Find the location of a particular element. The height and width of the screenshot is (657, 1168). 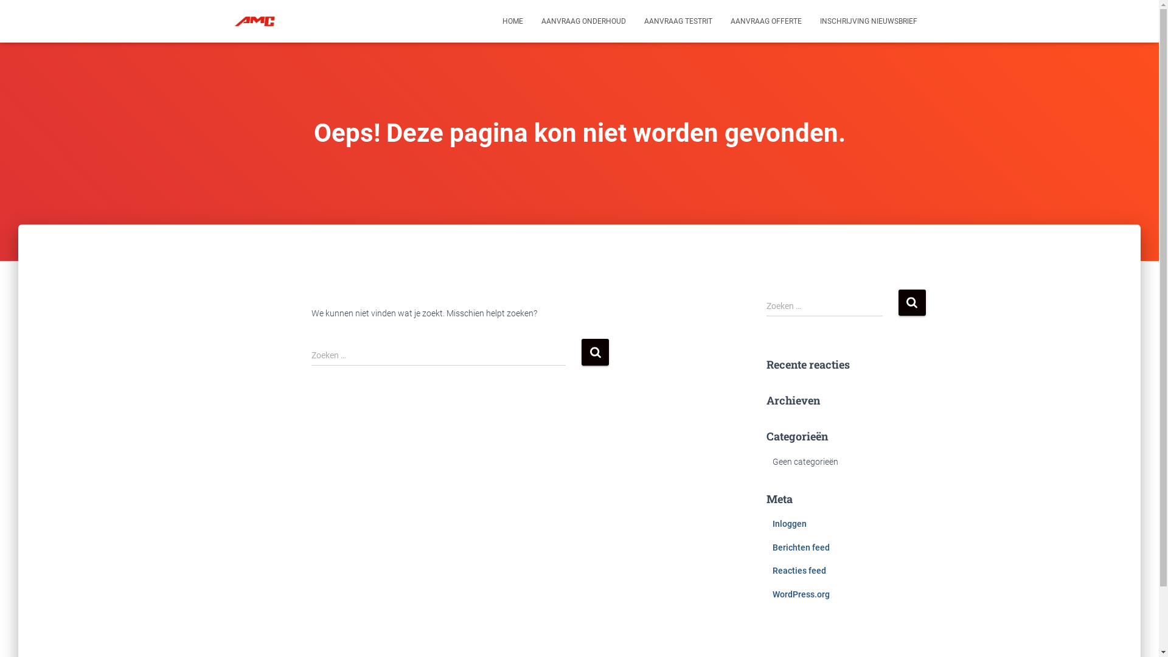

INSCHRIJVING NIEUWSBRIEF is located at coordinates (868, 21).